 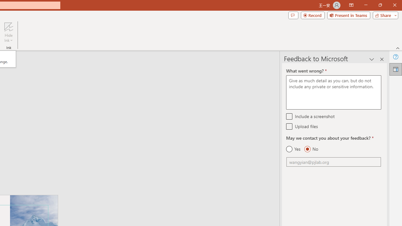 I want to click on What went wrong? *, so click(x=334, y=92).